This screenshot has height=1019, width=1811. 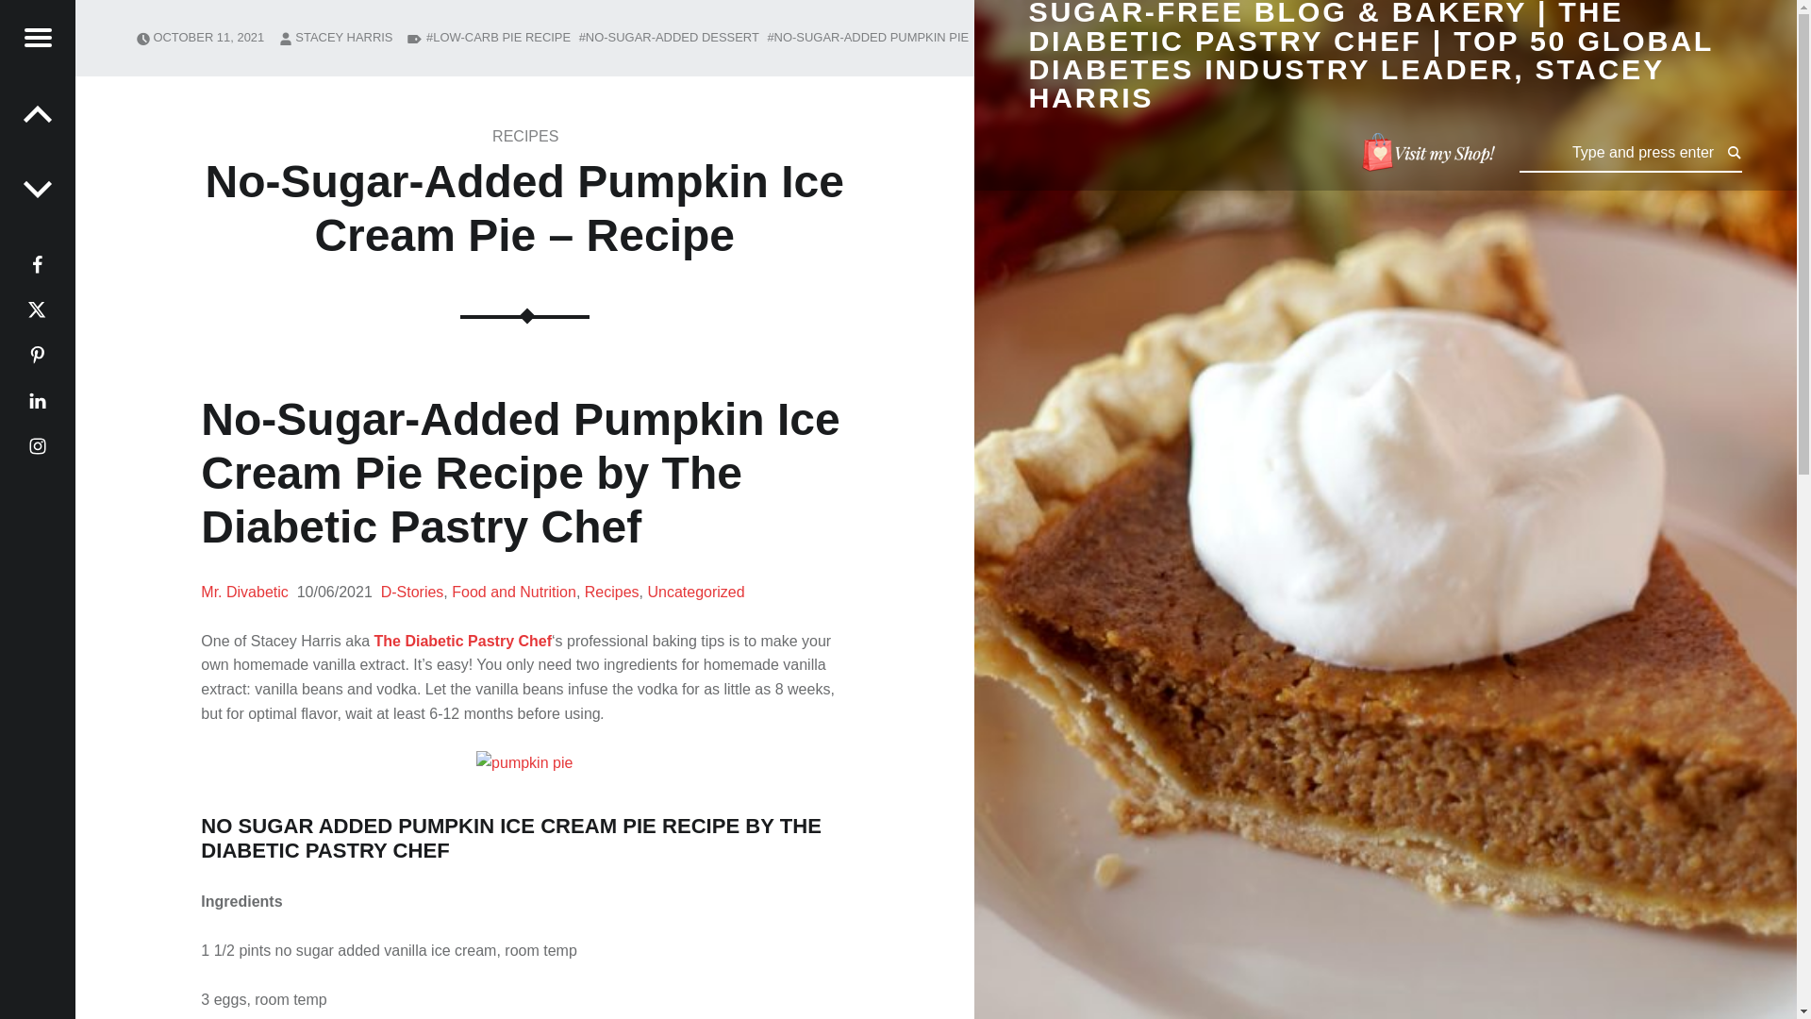 I want to click on Uncategorized, so click(x=695, y=592).